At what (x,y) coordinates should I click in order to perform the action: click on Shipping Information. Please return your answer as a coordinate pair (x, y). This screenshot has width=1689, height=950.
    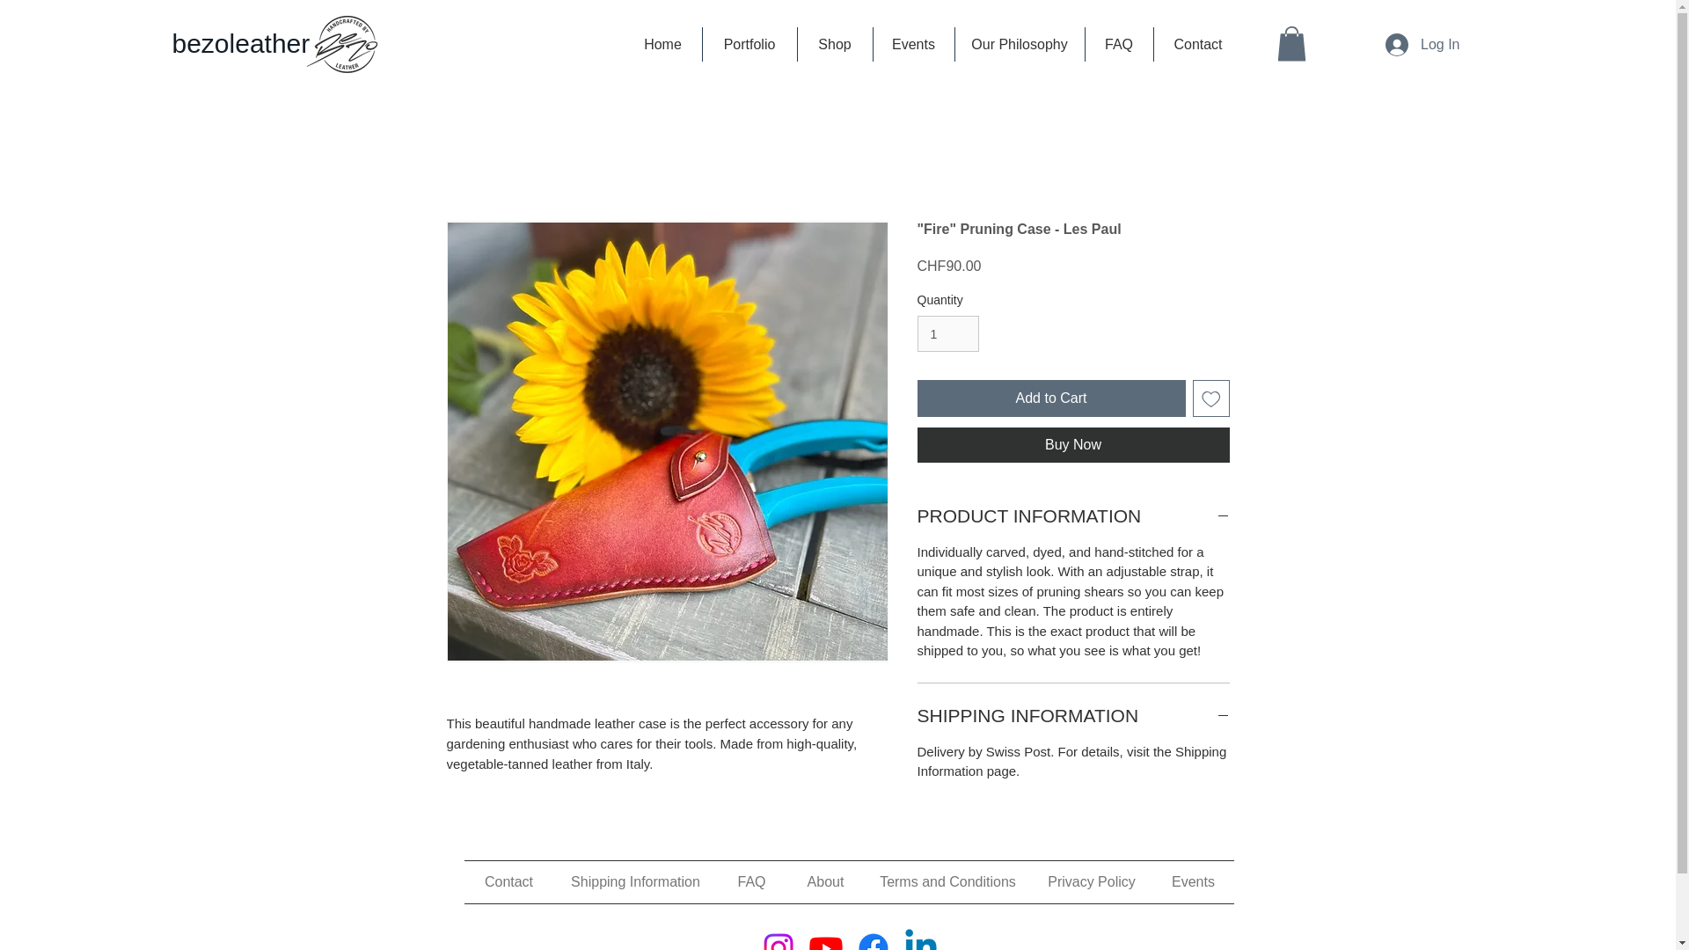
    Looking at the image, I should click on (635, 881).